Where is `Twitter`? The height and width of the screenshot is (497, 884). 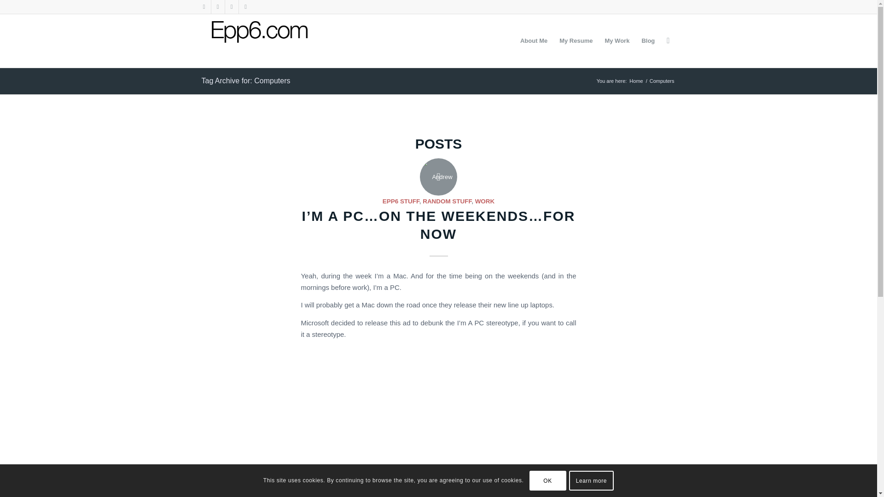
Twitter is located at coordinates (204, 7).